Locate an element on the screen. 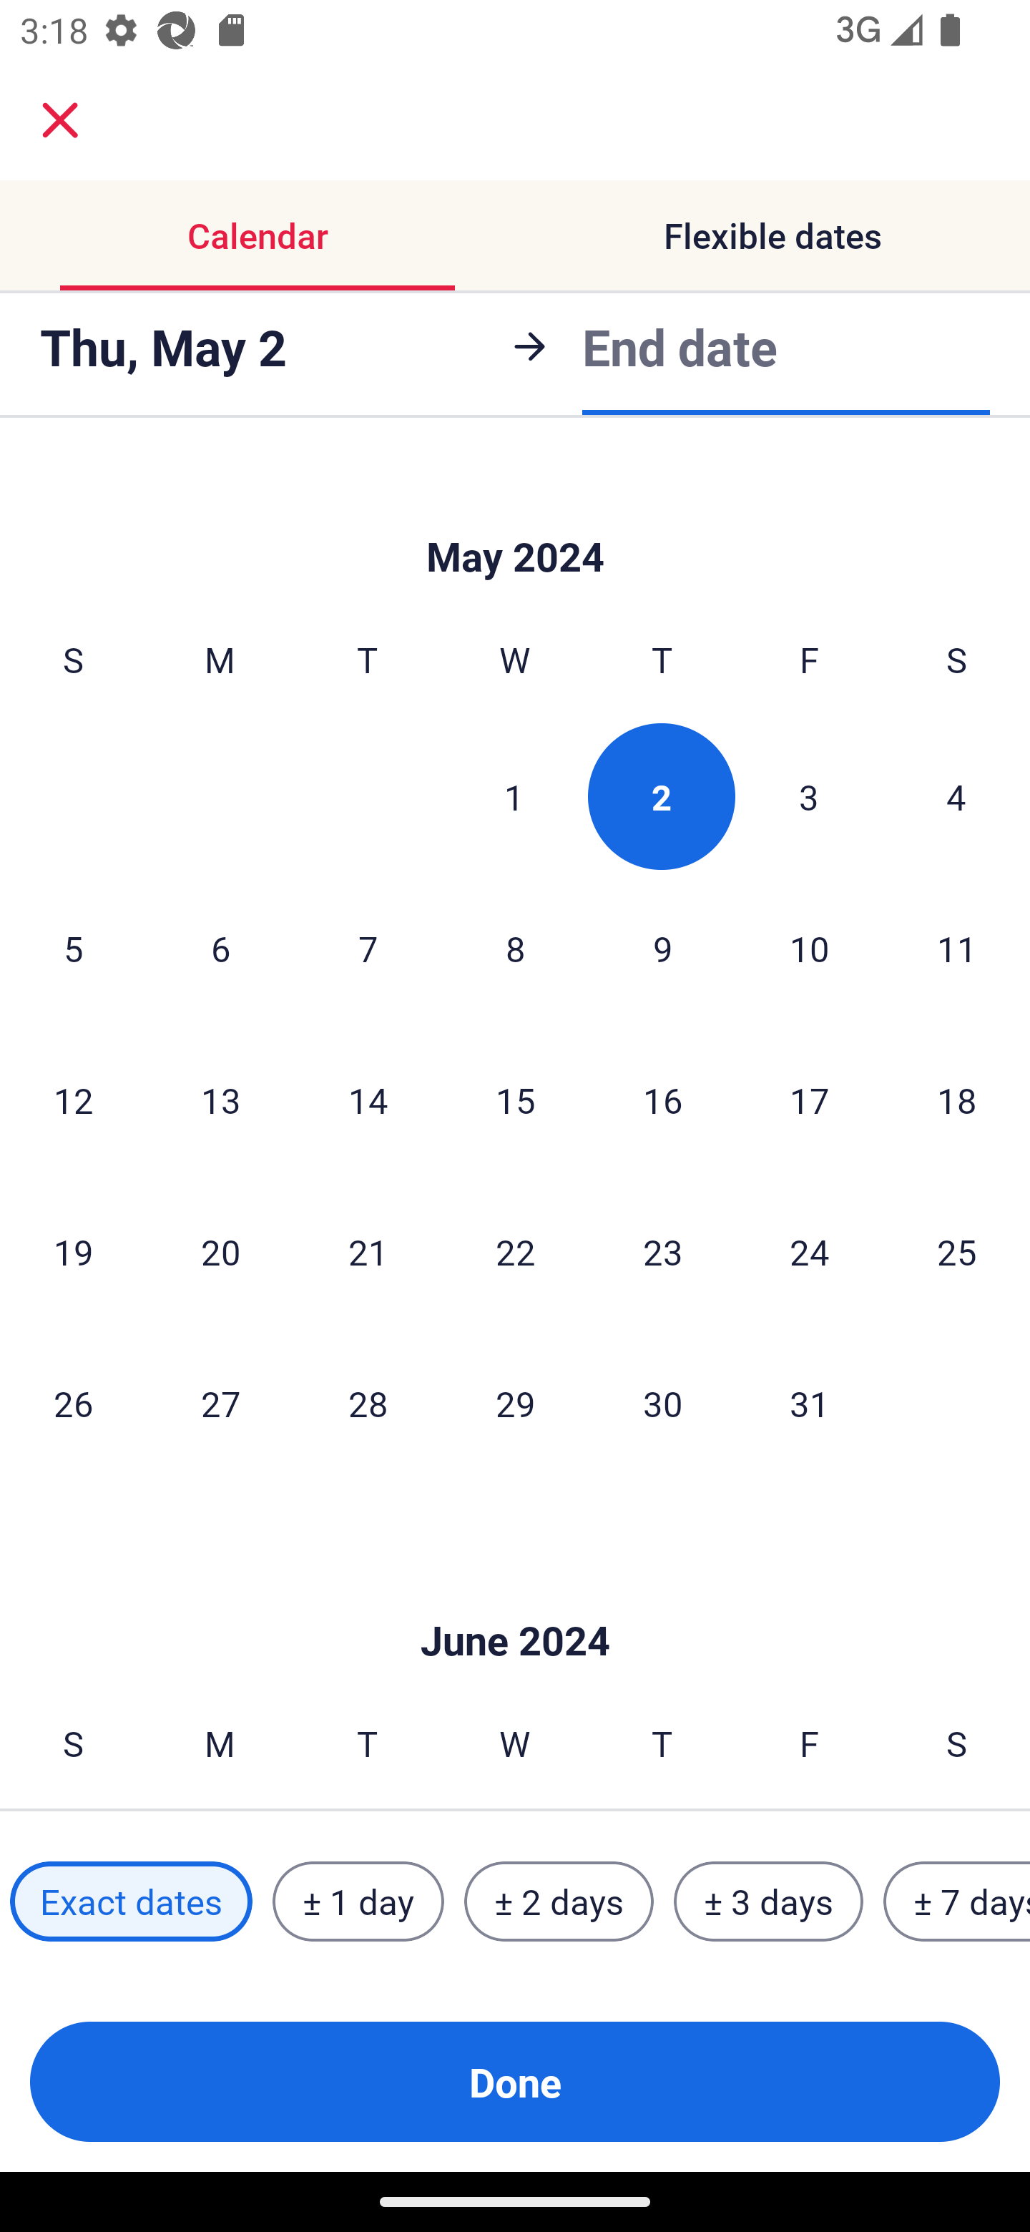 The height and width of the screenshot is (2232, 1030). 26 Sunday, May 26, 2024 is located at coordinates (73, 1404).